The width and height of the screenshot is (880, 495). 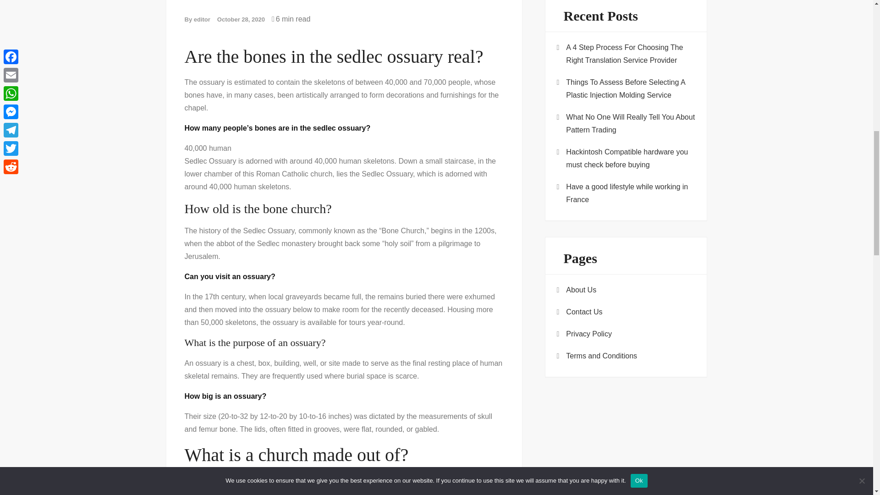 What do you see at coordinates (630, 193) in the screenshot?
I see `Have a good lifestyle while working in France` at bounding box center [630, 193].